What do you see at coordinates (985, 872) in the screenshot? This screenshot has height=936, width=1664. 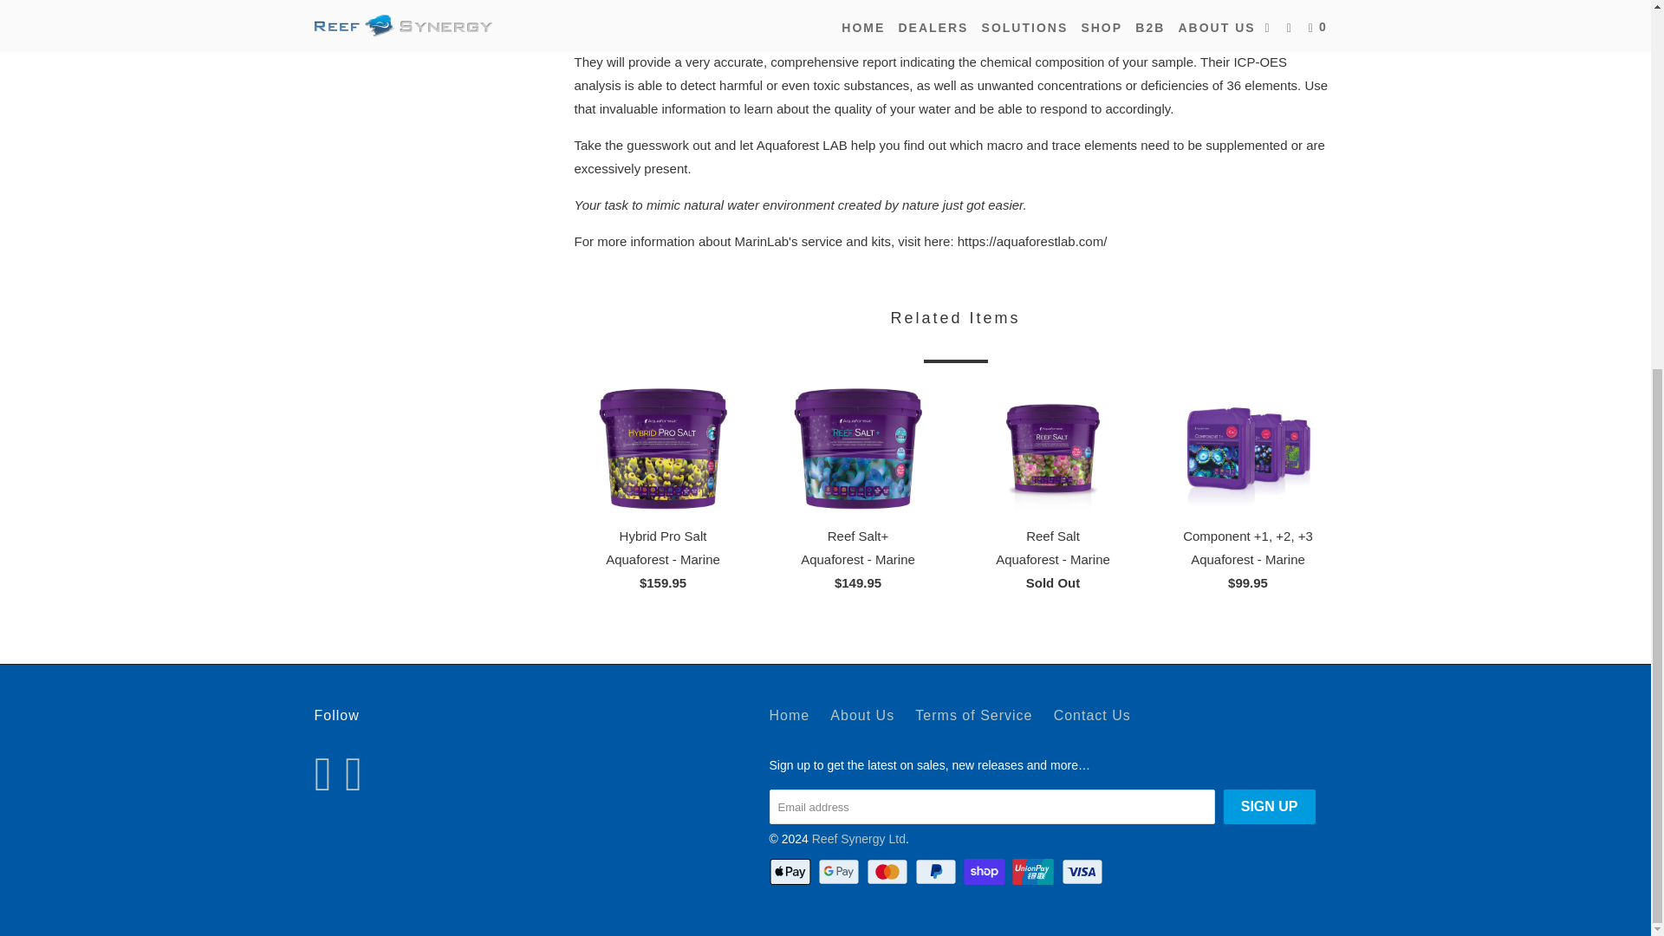 I see `Shop Pay` at bounding box center [985, 872].